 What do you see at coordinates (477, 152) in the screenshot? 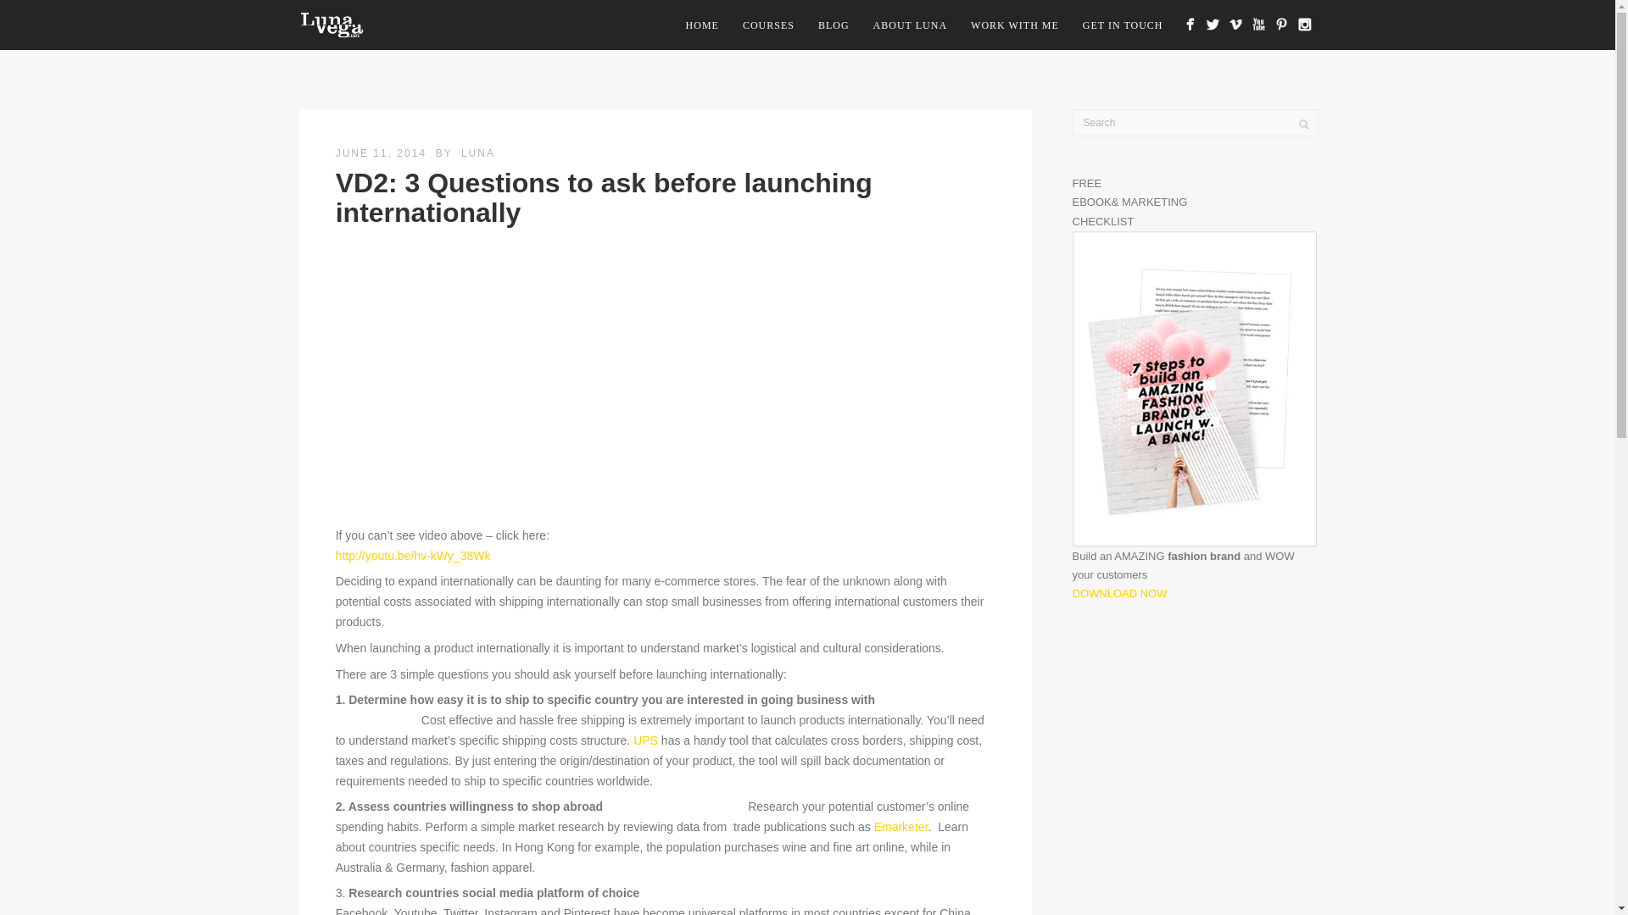
I see `LUNA` at bounding box center [477, 152].